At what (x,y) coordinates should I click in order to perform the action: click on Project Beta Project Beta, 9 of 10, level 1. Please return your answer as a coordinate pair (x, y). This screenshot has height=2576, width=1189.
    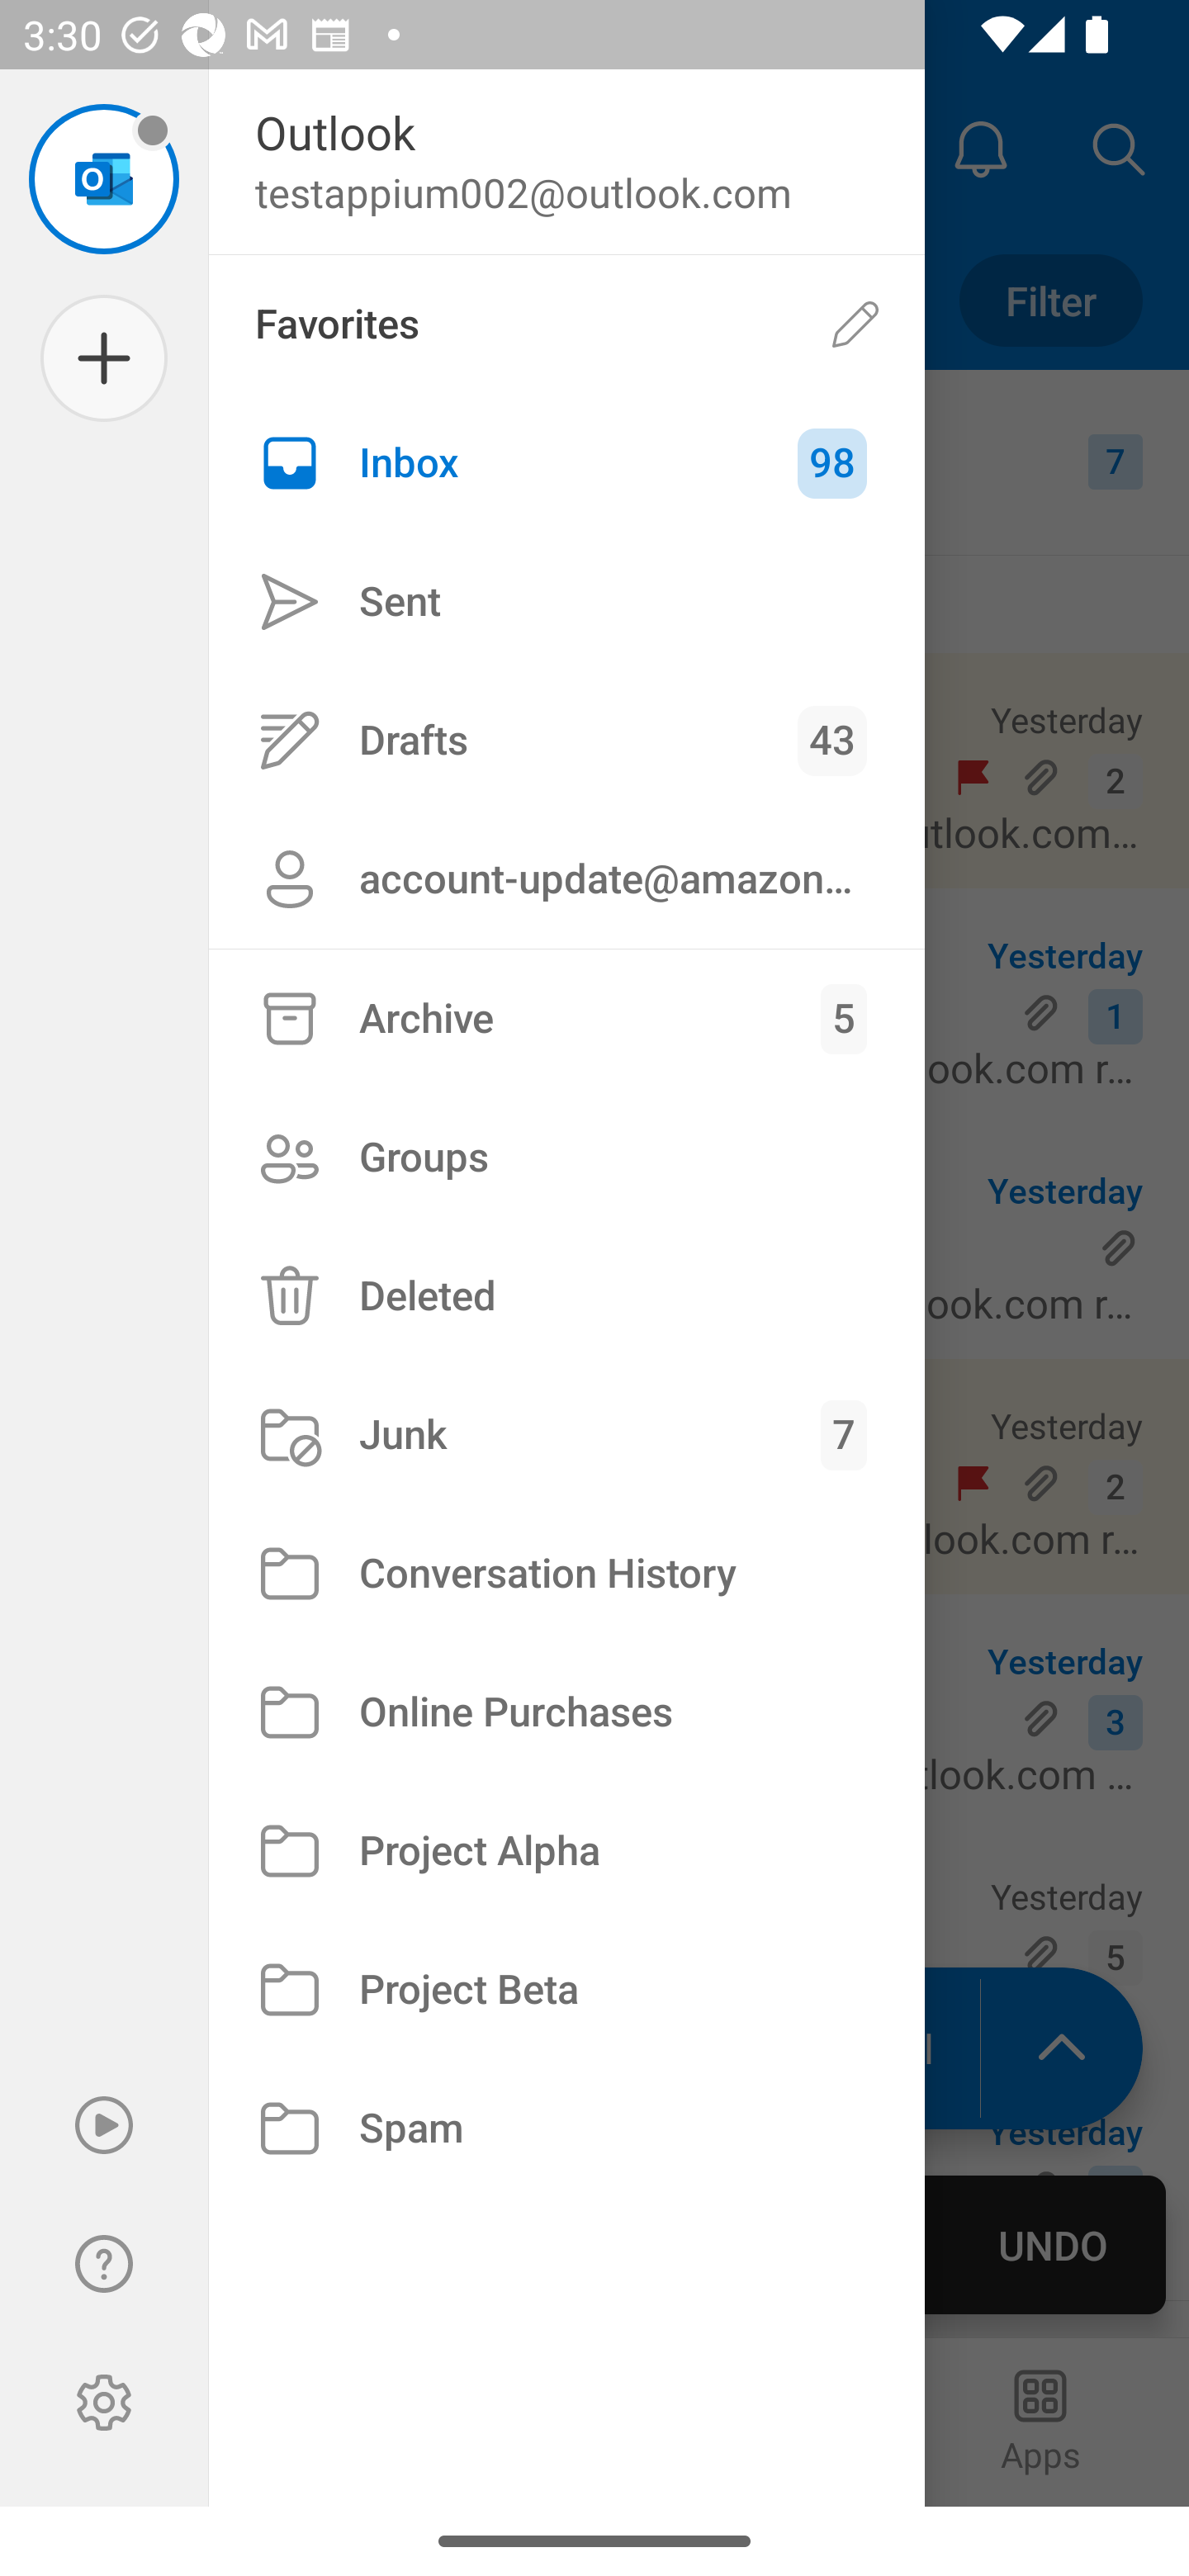
    Looking at the image, I should click on (566, 1990).